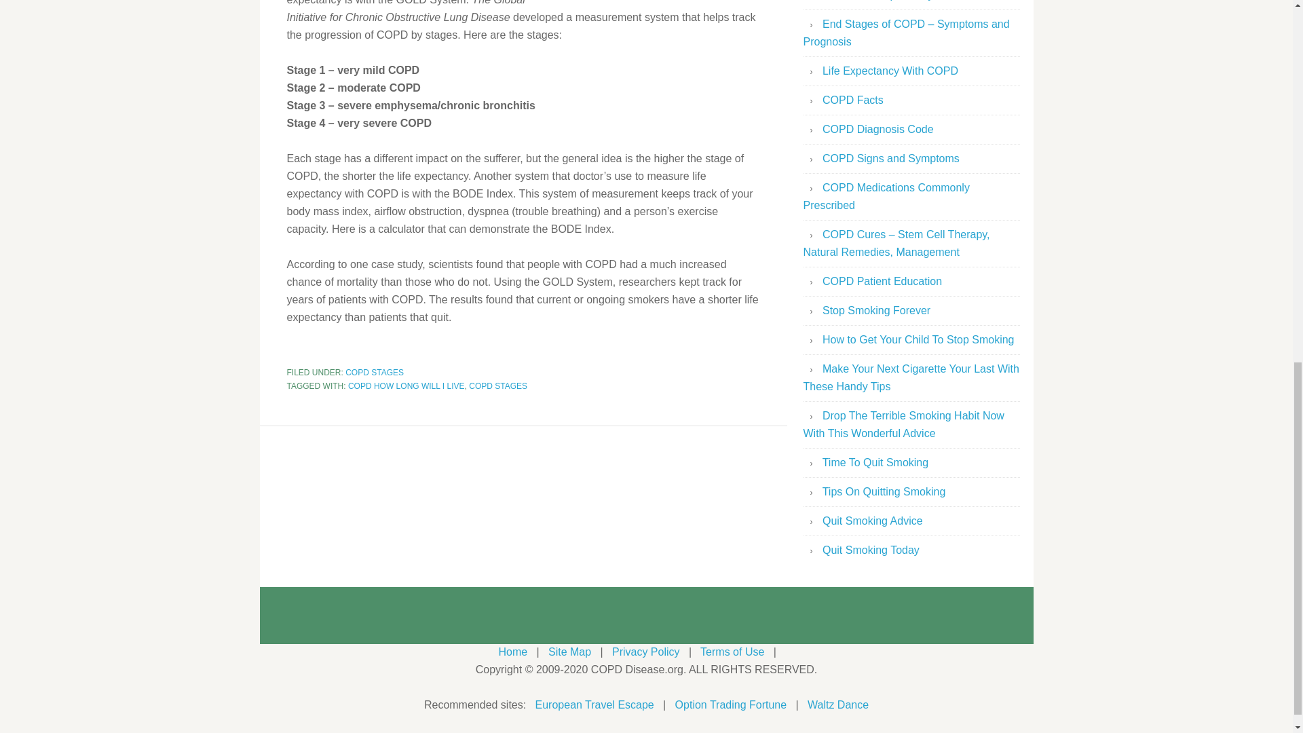 The image size is (1303, 733). What do you see at coordinates (911, 377) in the screenshot?
I see `Make Your Next Cigarette Your Last With These Handy Tips` at bounding box center [911, 377].